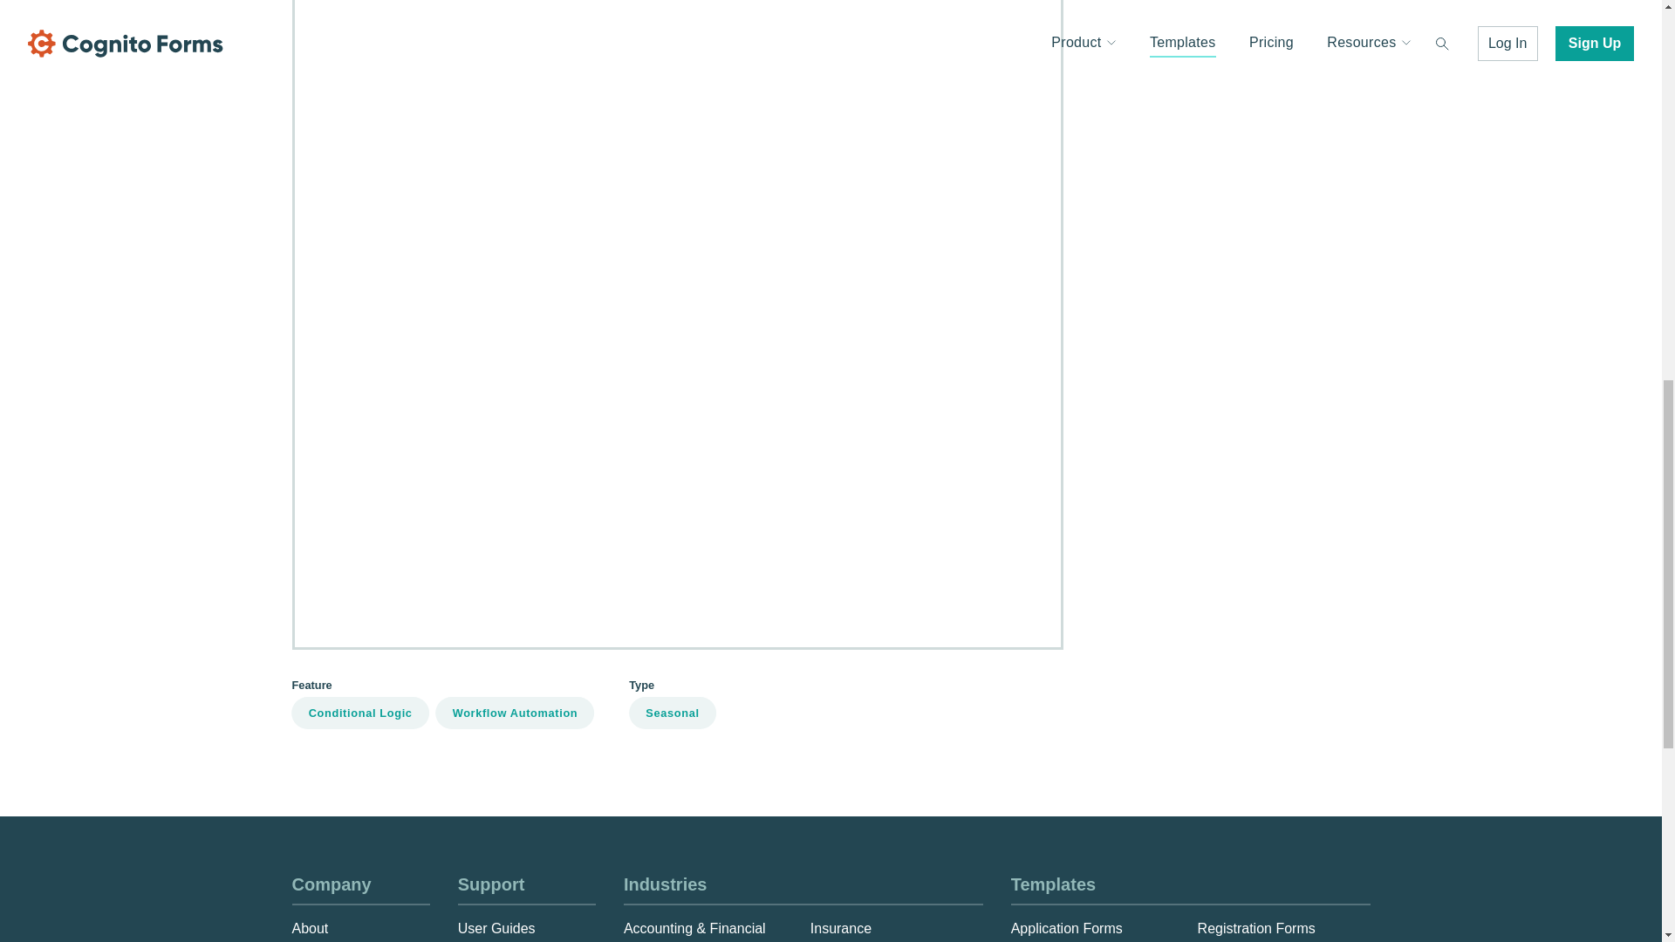 This screenshot has height=942, width=1675. I want to click on Parade Registration Form, so click(1176, 351).